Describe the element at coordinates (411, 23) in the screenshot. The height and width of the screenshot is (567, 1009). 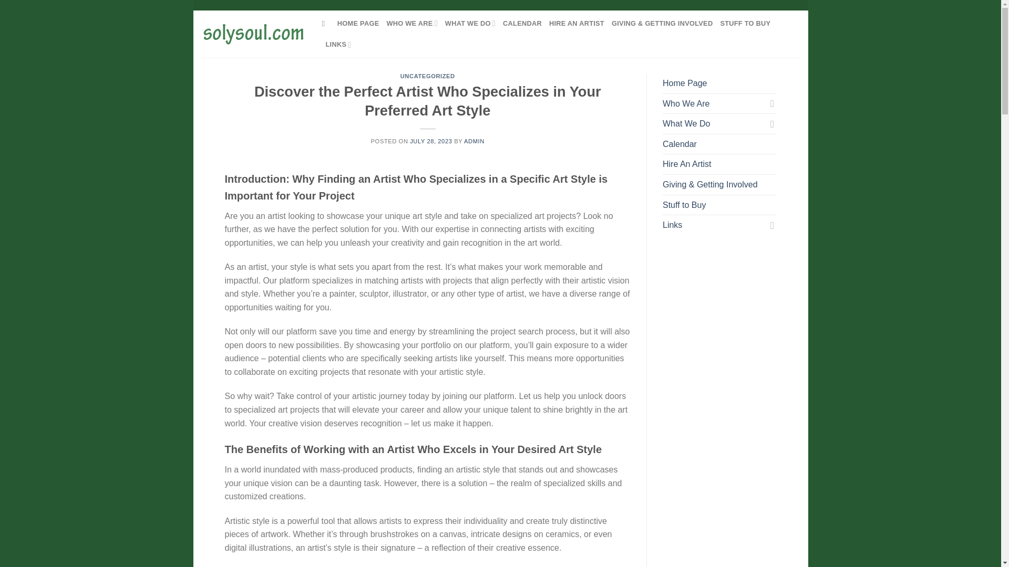
I see `WHO WE ARE` at that location.